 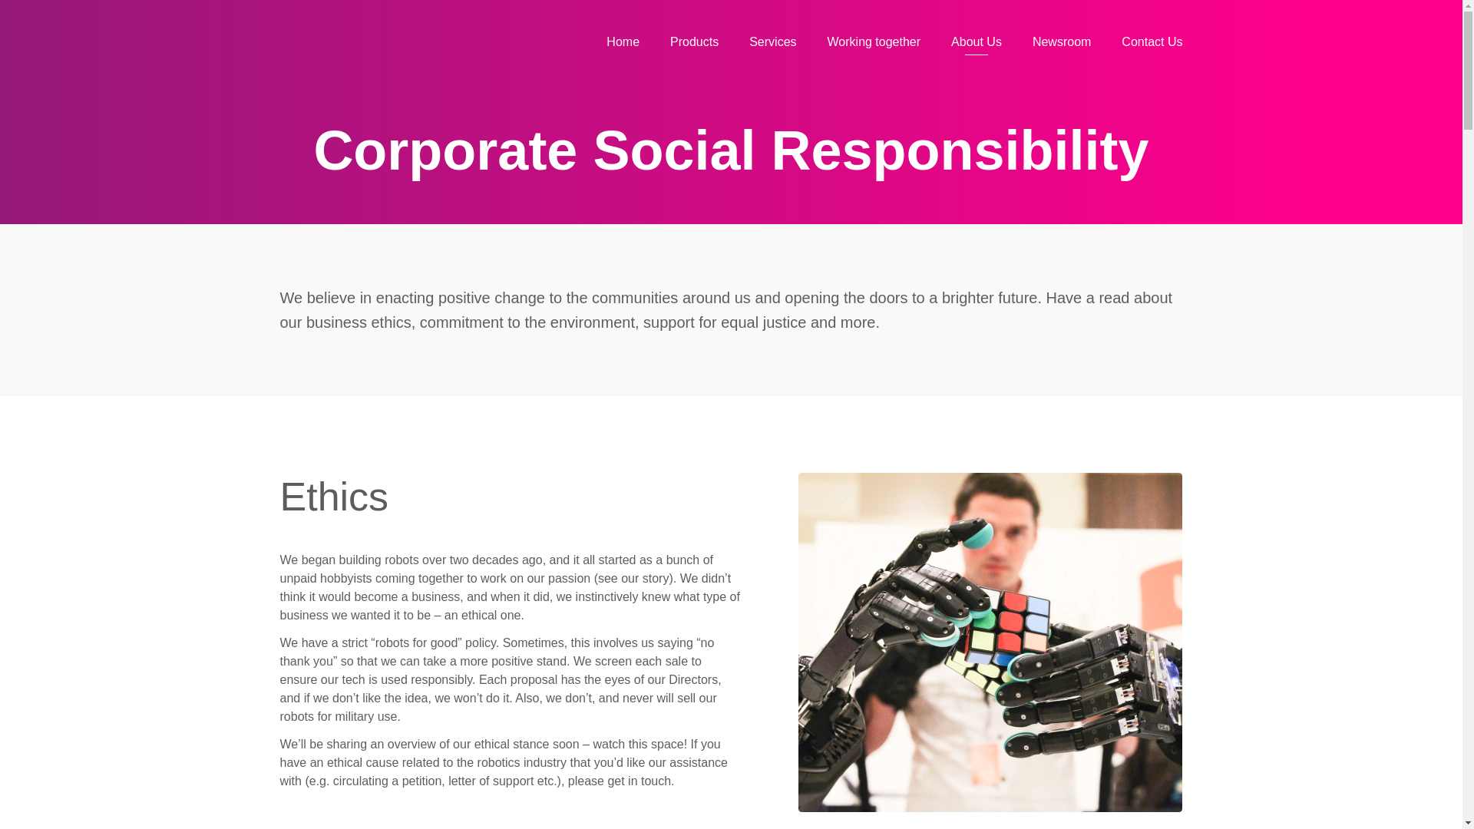 I want to click on About Us, so click(x=977, y=41).